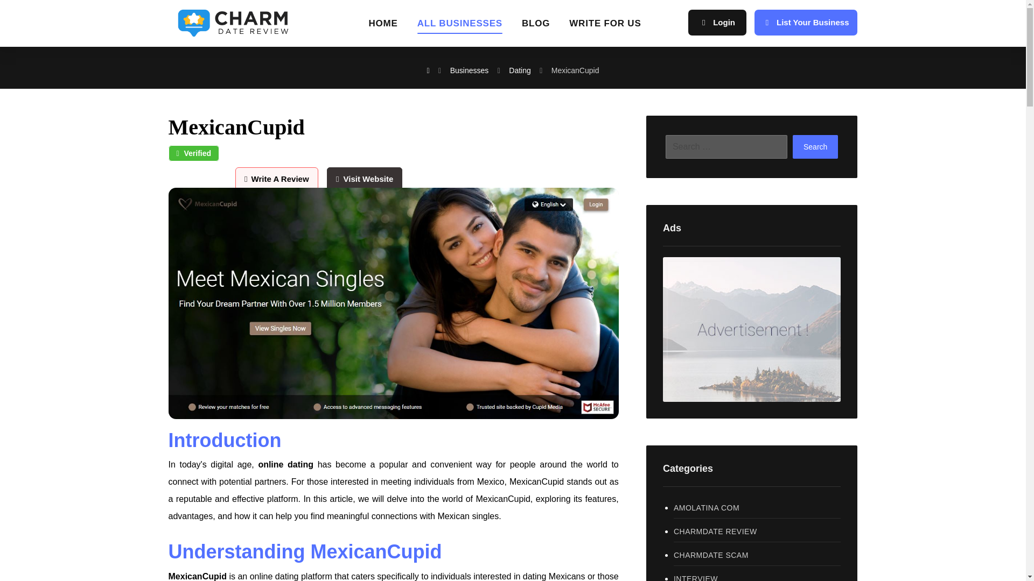 The image size is (1034, 581). Describe the element at coordinates (757, 575) in the screenshot. I see `INTERVIEW` at that location.